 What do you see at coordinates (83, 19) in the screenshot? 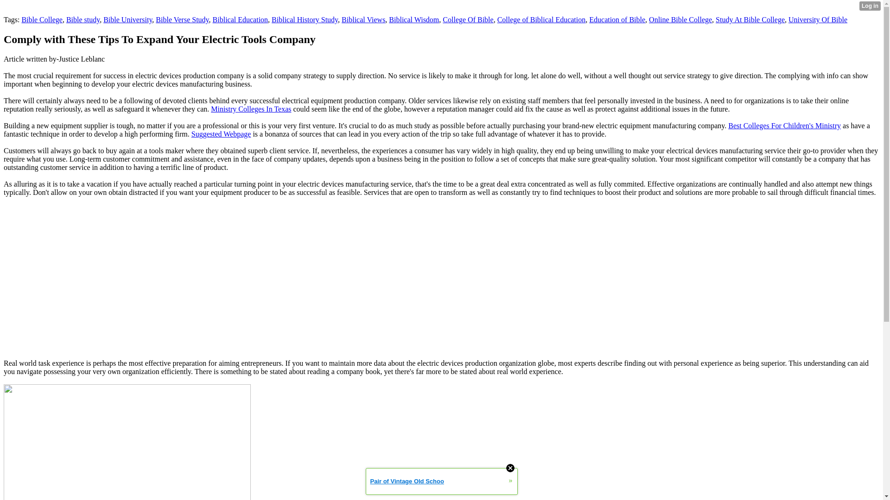
I see `Bible study` at bounding box center [83, 19].